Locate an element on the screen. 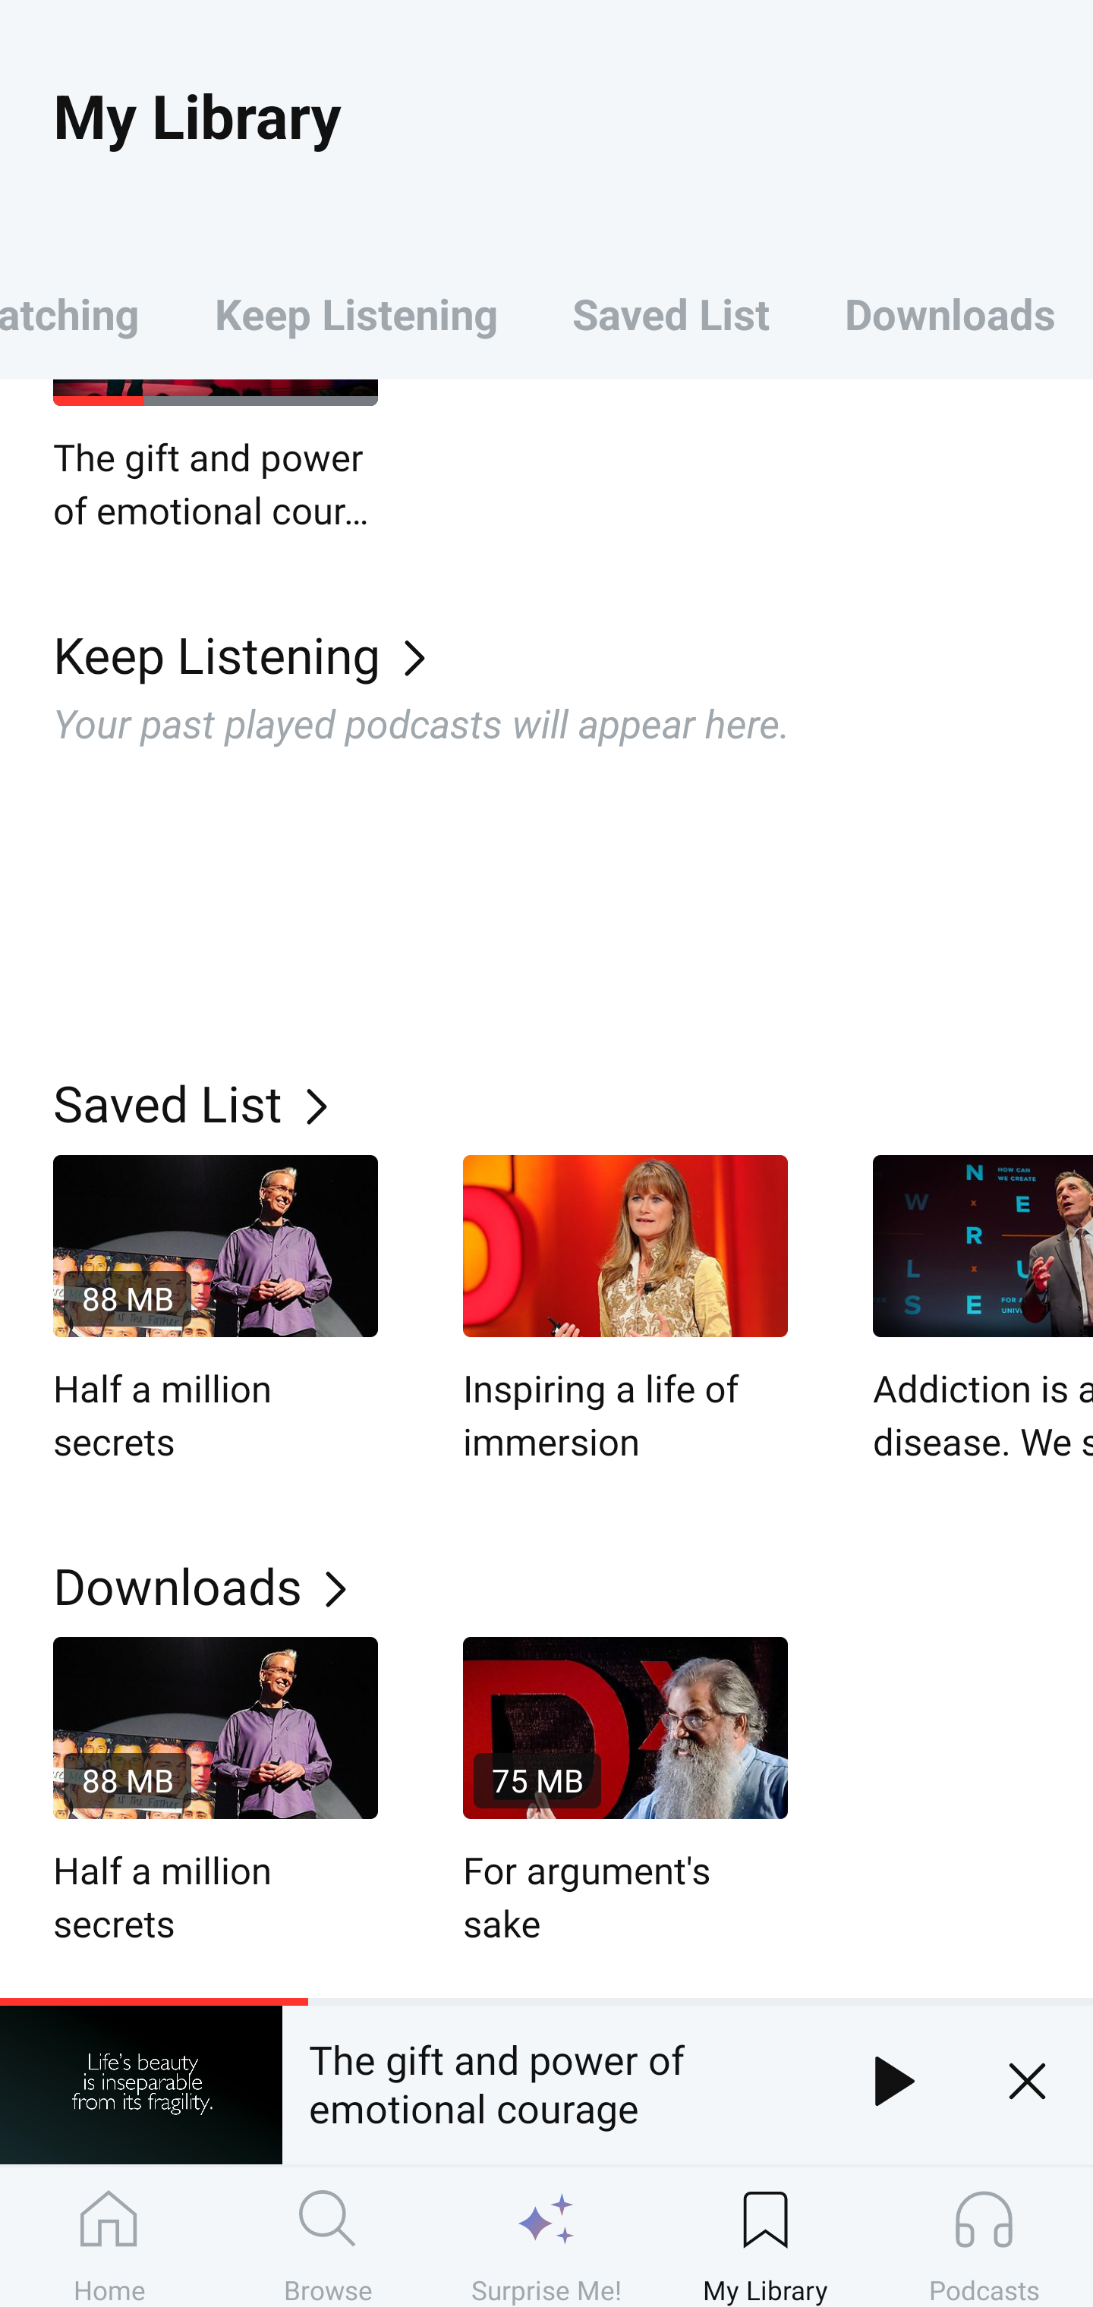  75 MB For argument's sake is located at coordinates (625, 1793).